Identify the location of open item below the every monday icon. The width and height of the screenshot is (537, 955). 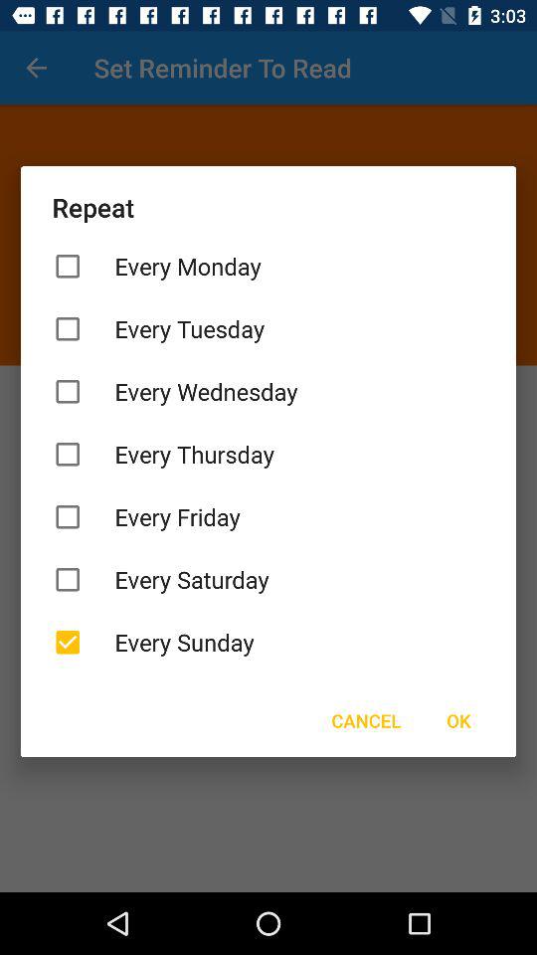
(268, 328).